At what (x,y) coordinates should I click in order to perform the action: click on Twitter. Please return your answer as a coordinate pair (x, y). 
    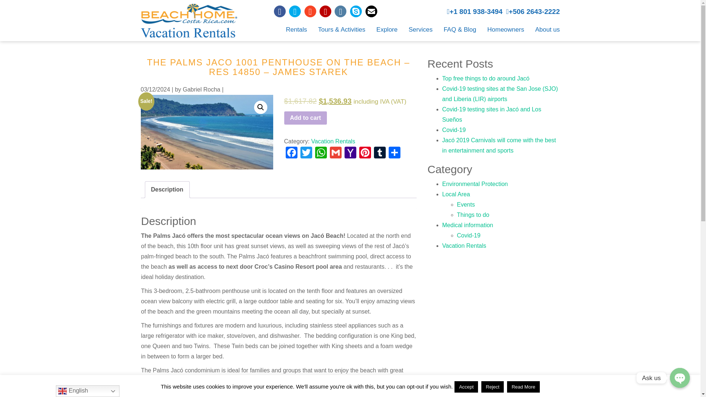
    Looking at the image, I should click on (306, 153).